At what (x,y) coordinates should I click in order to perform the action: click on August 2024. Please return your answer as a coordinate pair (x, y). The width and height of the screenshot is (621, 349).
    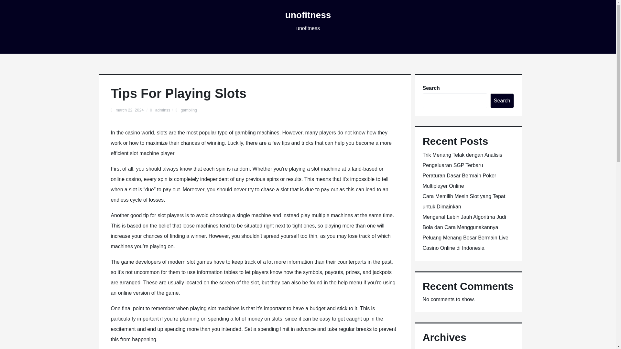
    Looking at the image, I should click on (437, 349).